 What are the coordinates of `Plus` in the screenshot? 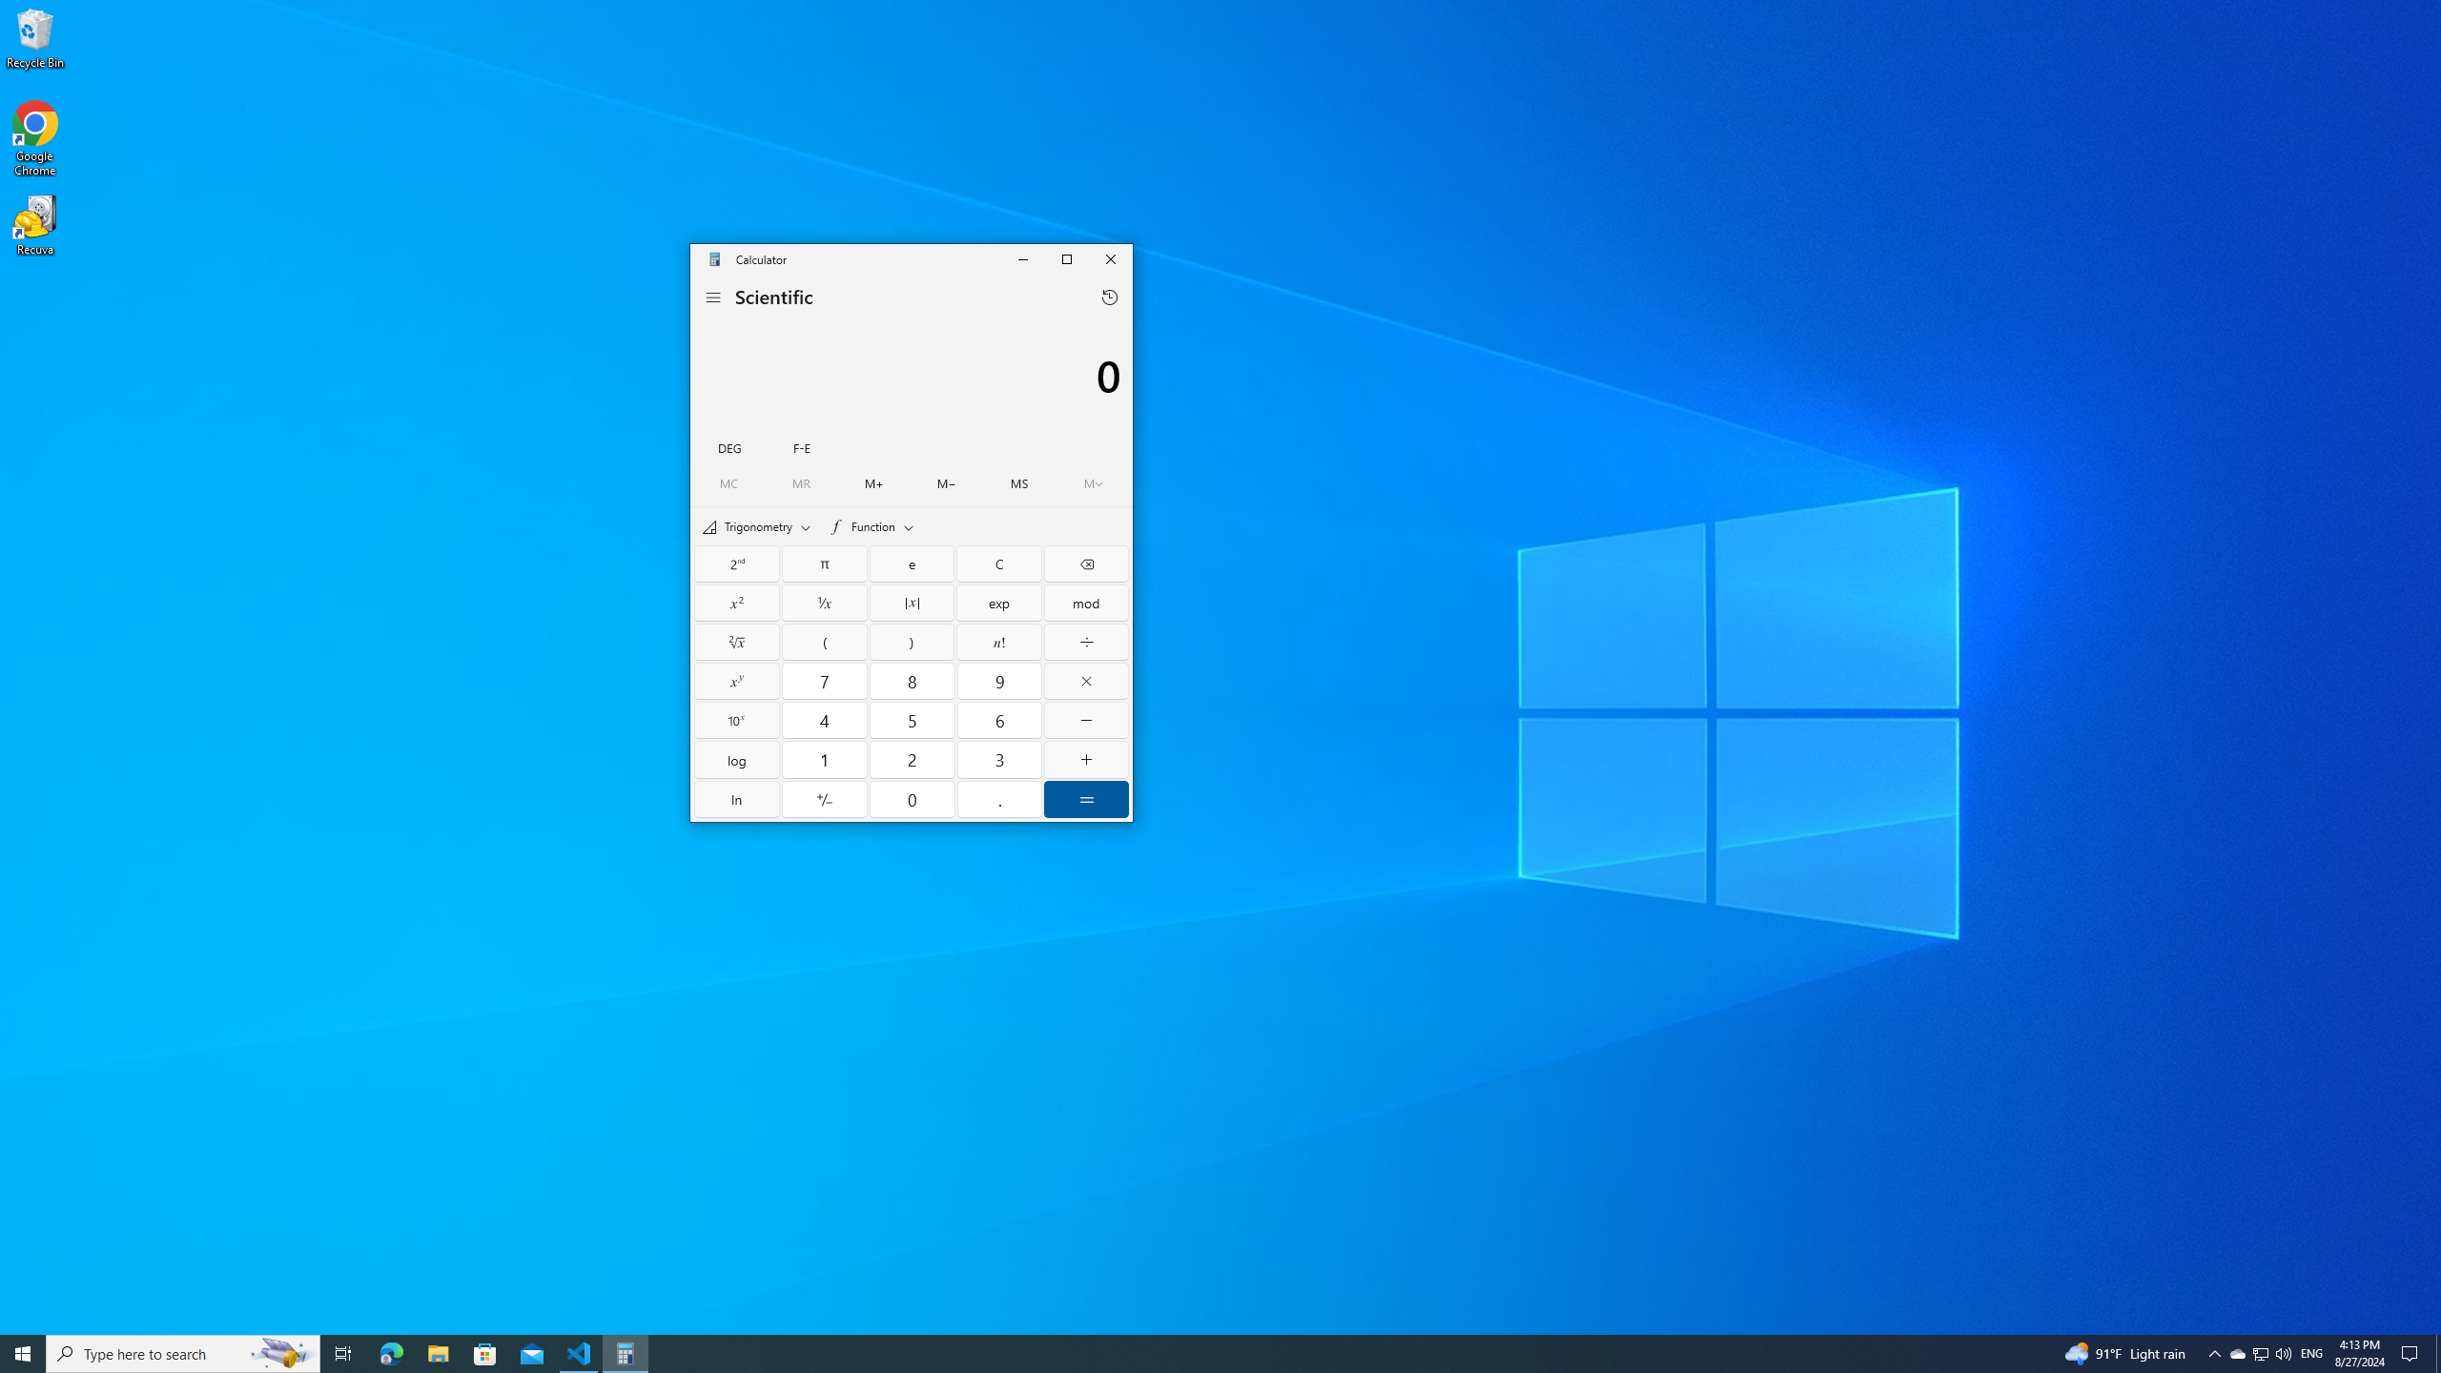 It's located at (1085, 759).